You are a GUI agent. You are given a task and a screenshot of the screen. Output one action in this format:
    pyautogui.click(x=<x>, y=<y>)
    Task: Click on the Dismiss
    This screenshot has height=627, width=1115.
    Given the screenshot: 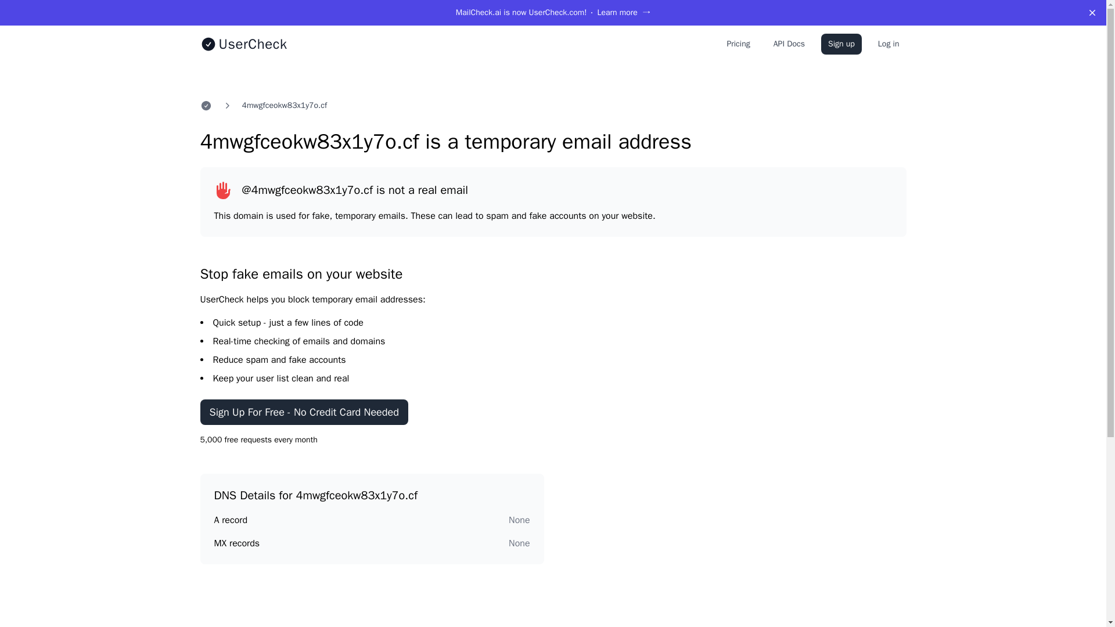 What is the action you would take?
    pyautogui.click(x=1092, y=13)
    